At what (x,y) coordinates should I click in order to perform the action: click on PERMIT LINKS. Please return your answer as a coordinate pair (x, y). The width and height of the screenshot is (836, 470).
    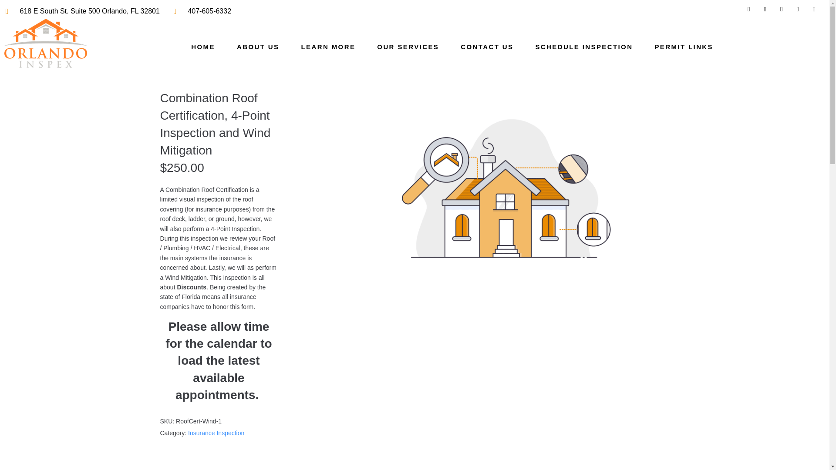
    Looking at the image, I should click on (684, 47).